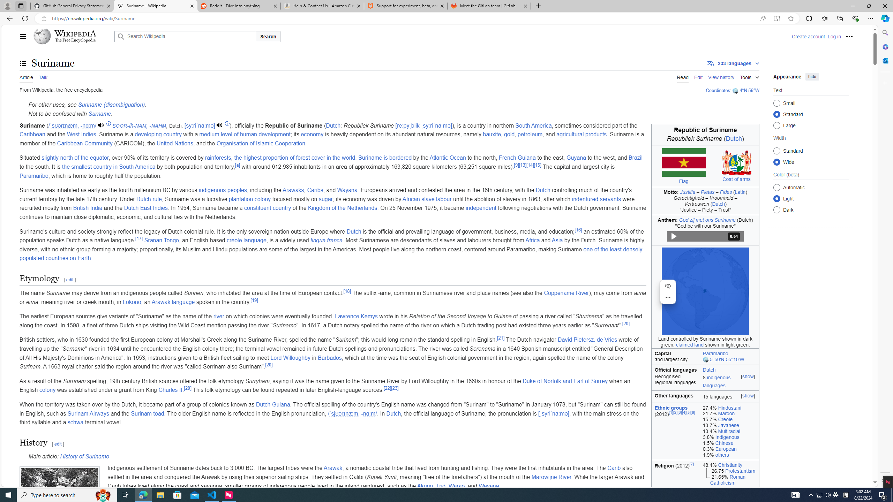 Image resolution: width=893 pixels, height=502 pixels. I want to click on Multiracial, so click(729, 431).